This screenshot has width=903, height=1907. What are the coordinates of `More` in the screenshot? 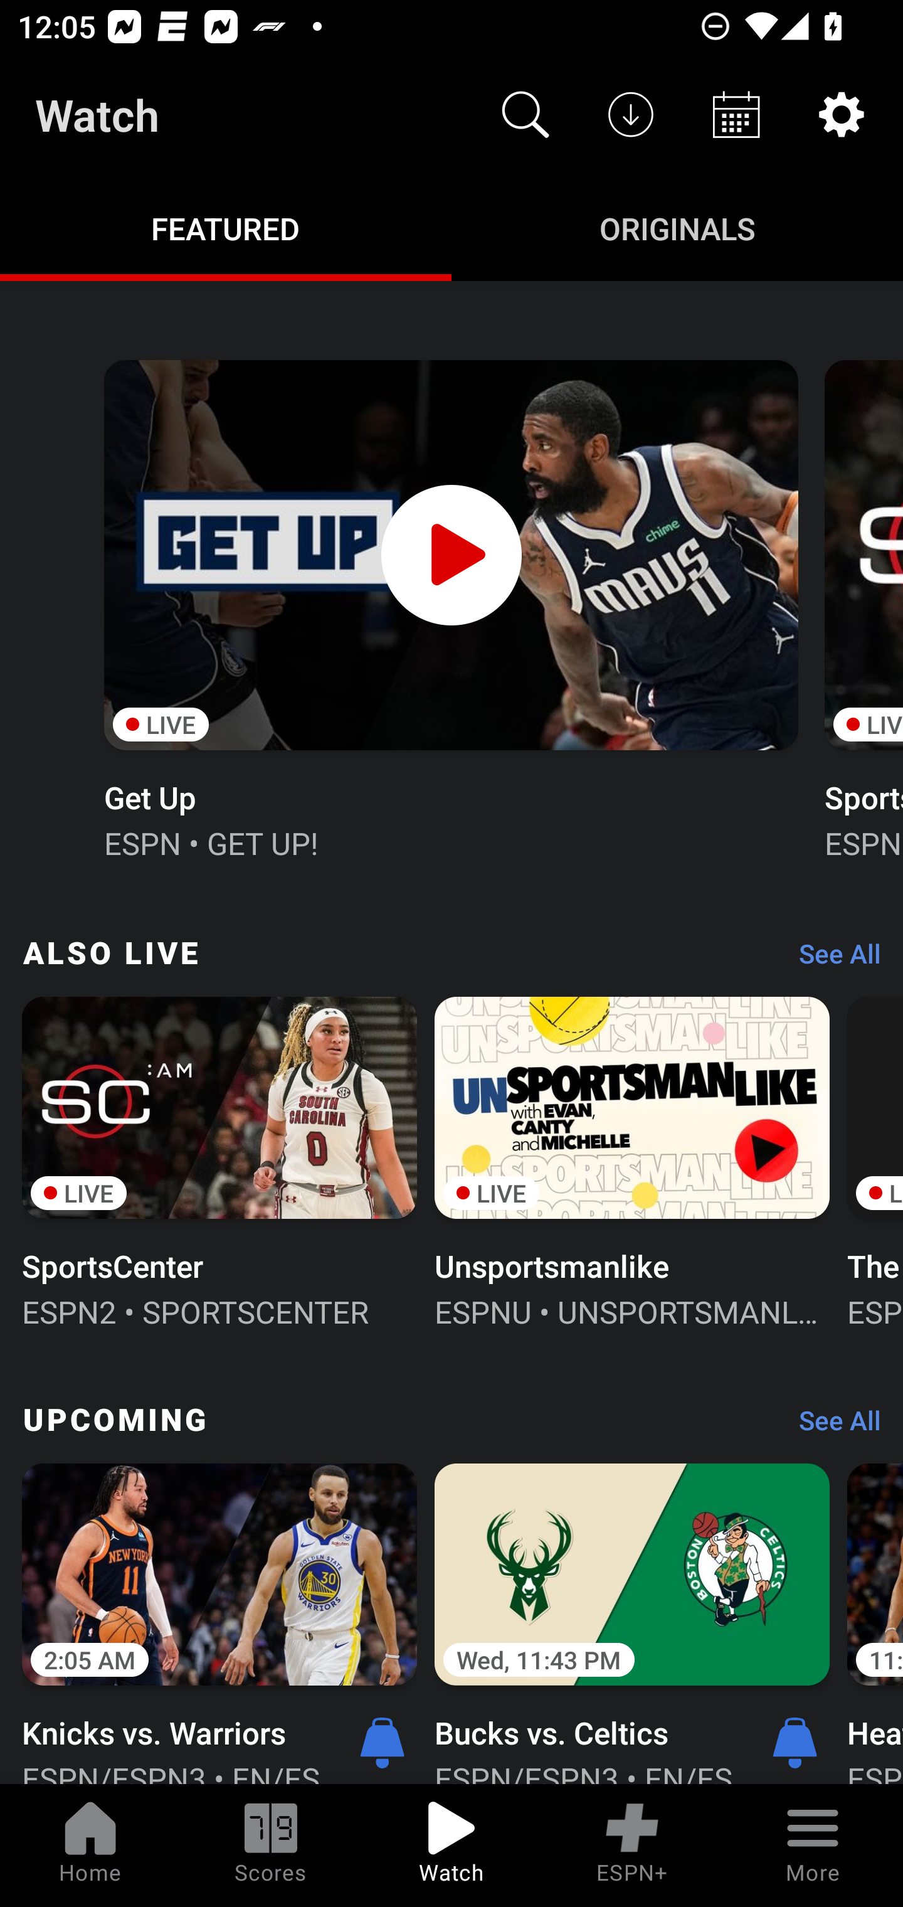 It's located at (813, 1846).